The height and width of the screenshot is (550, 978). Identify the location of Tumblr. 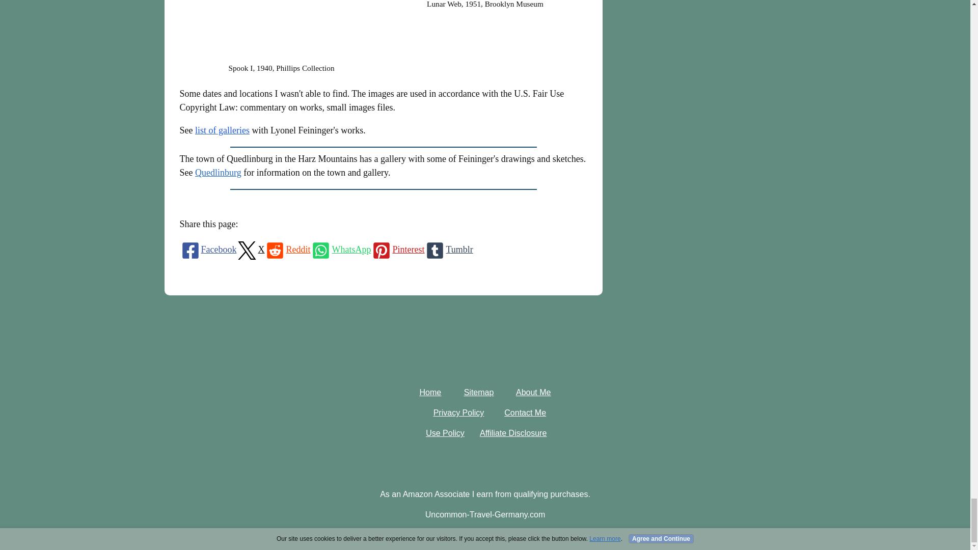
(448, 250).